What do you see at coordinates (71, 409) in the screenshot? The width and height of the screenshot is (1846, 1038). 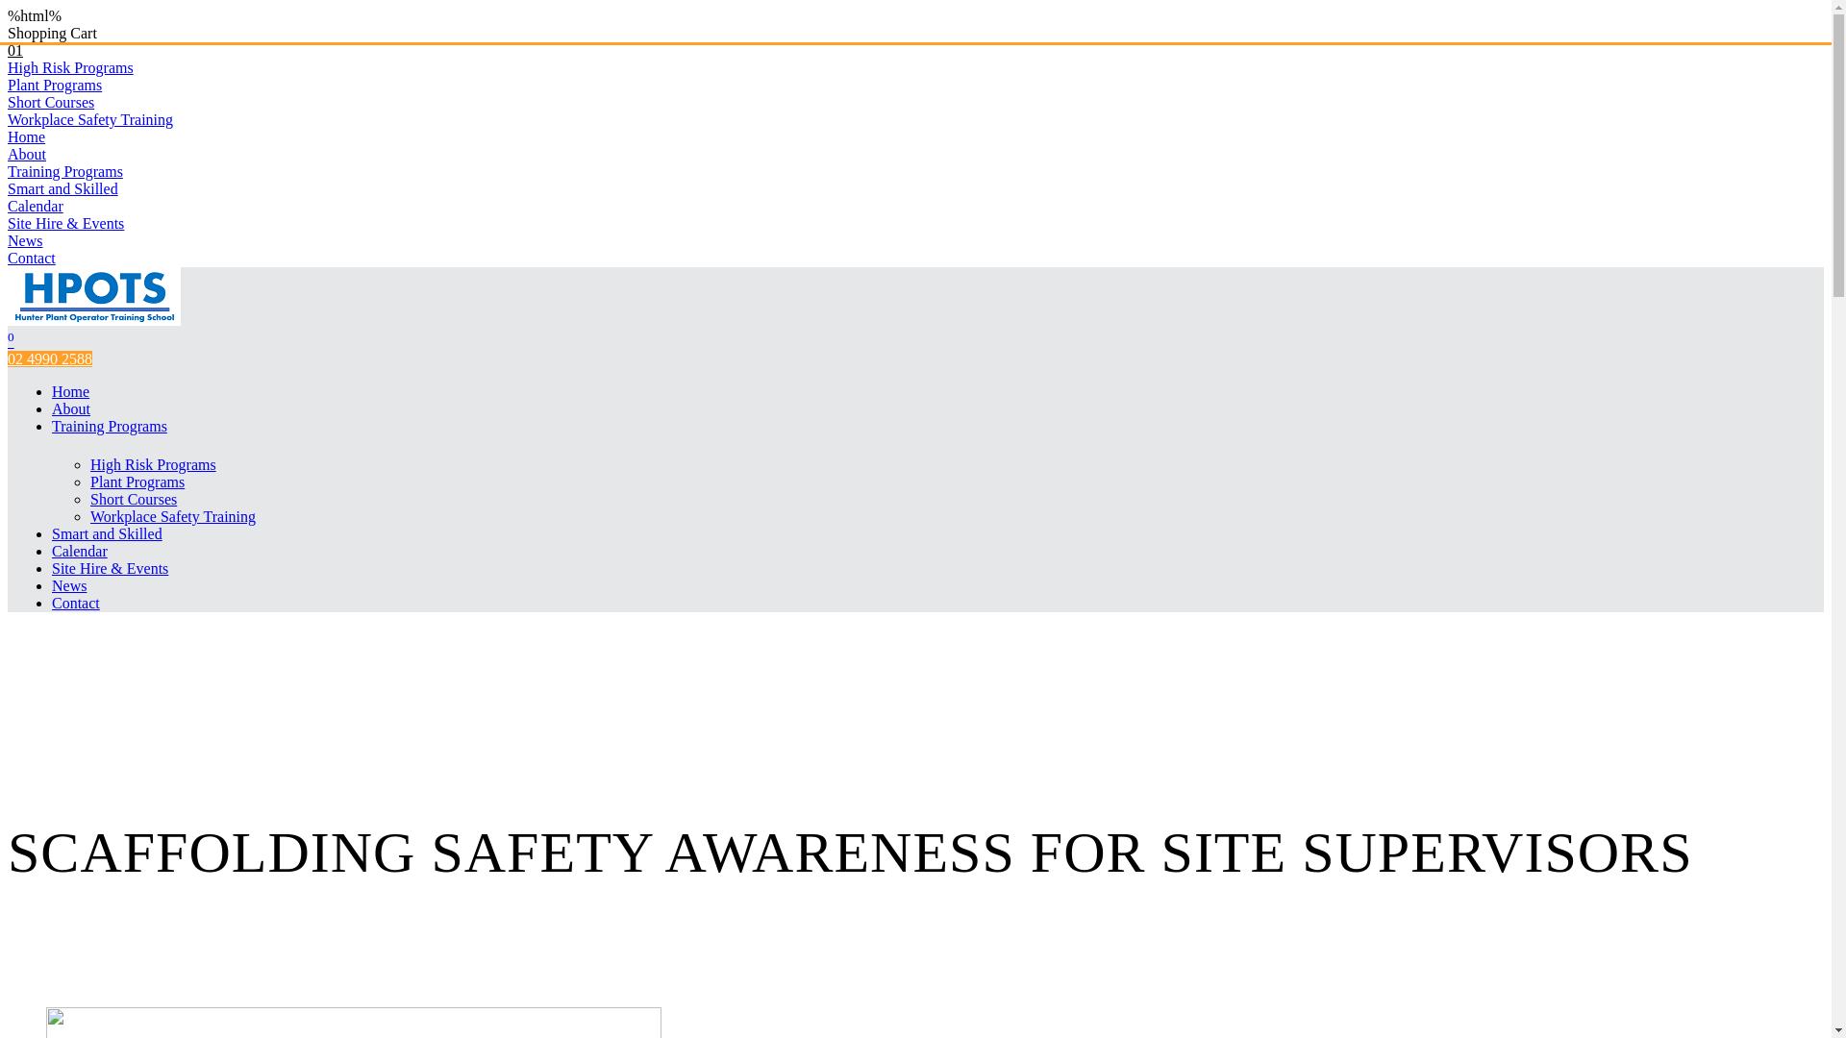 I see `About` at bounding box center [71, 409].